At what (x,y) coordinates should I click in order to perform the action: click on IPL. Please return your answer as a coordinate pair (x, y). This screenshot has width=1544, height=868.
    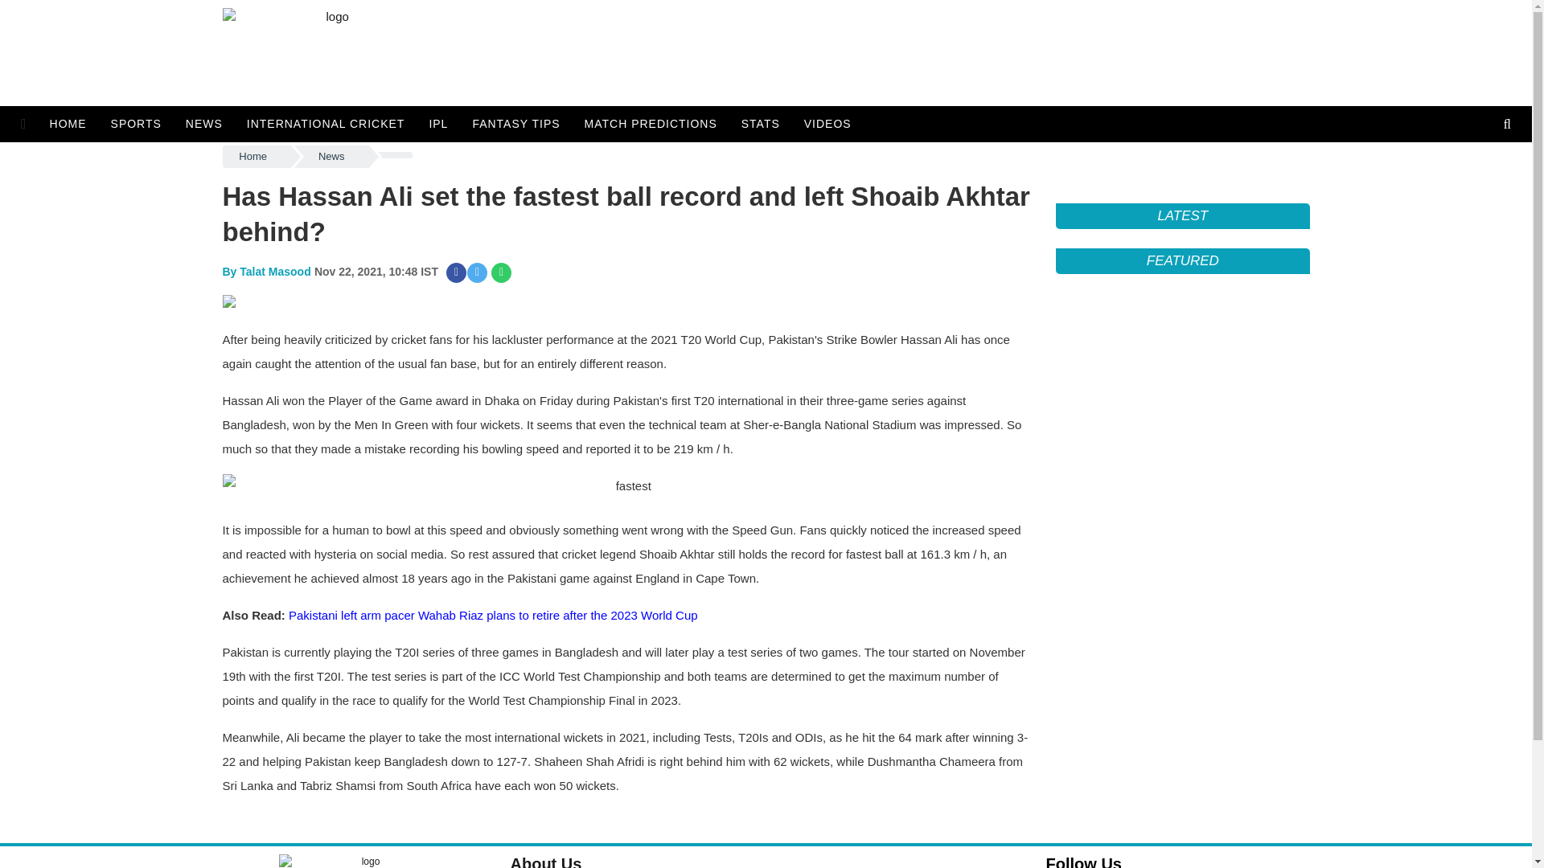
    Looking at the image, I should click on (438, 124).